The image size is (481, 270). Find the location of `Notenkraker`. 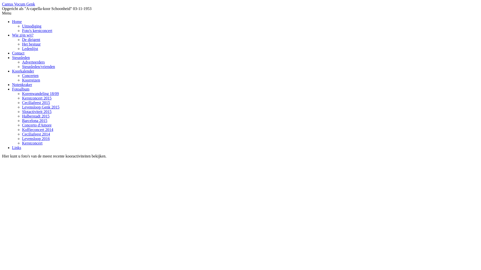

Notenkraker is located at coordinates (22, 84).